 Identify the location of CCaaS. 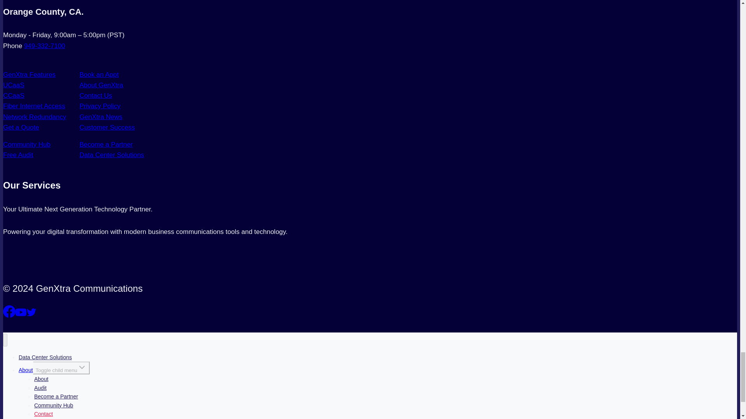
(14, 95).